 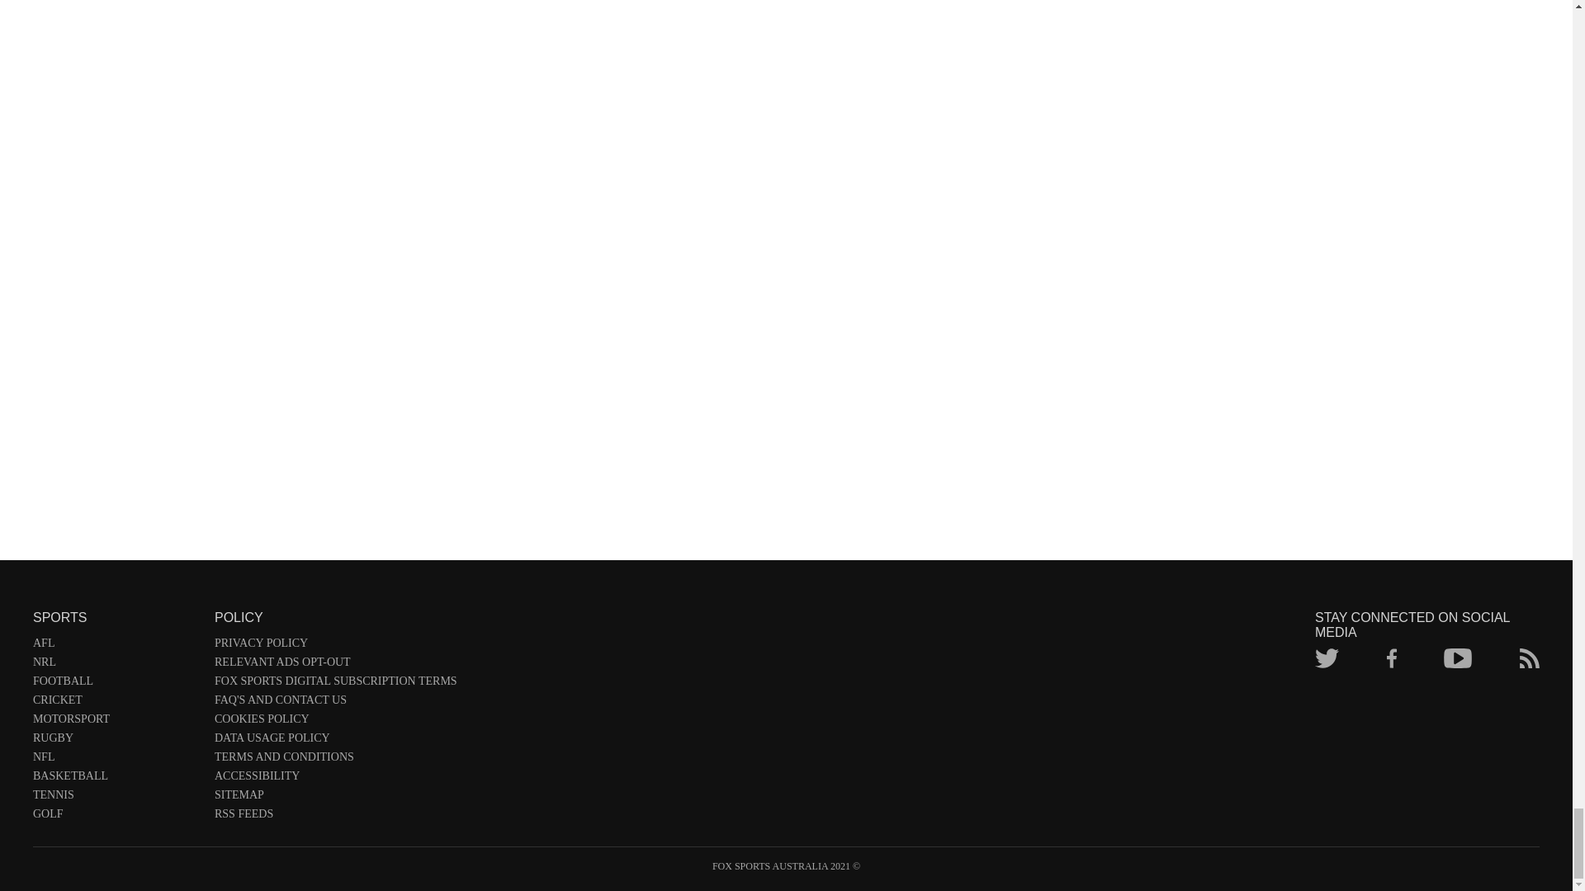 What do you see at coordinates (335, 665) in the screenshot?
I see `RELEVANT ADS OPT-OUT` at bounding box center [335, 665].